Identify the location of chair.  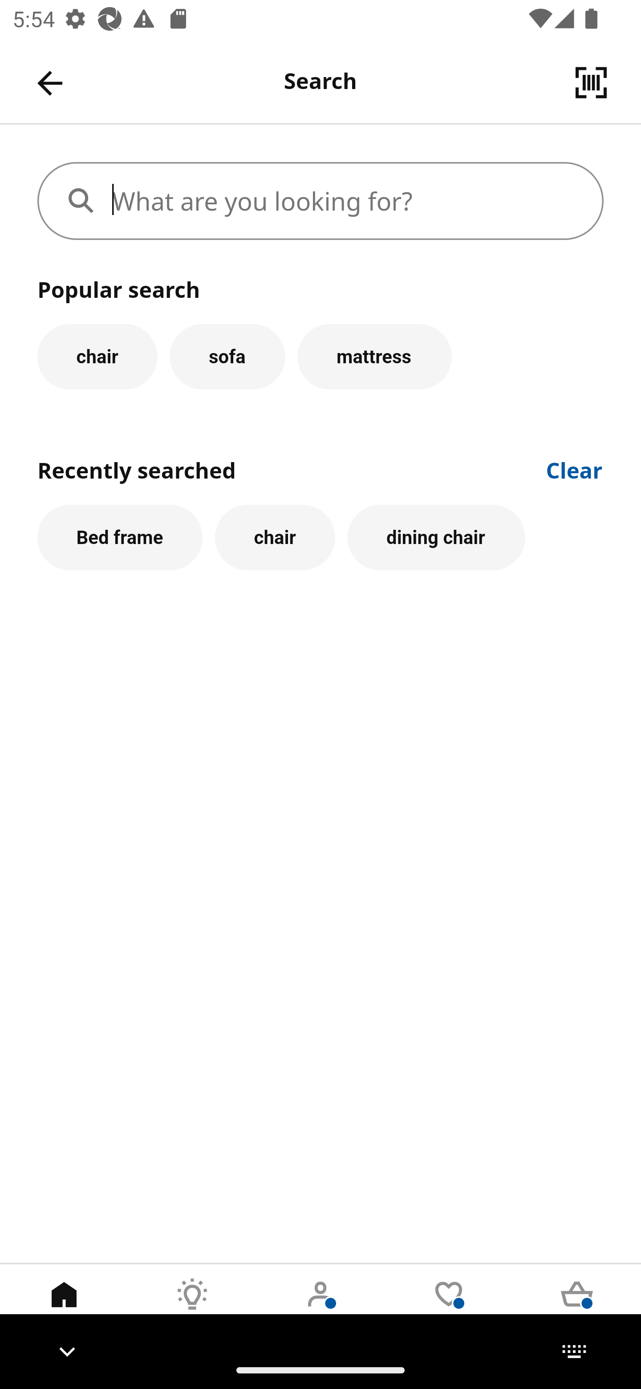
(275, 537).